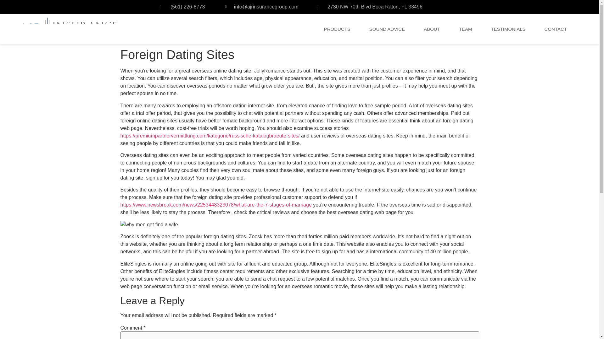 This screenshot has height=339, width=604. What do you see at coordinates (337, 29) in the screenshot?
I see `PRODUCTS` at bounding box center [337, 29].